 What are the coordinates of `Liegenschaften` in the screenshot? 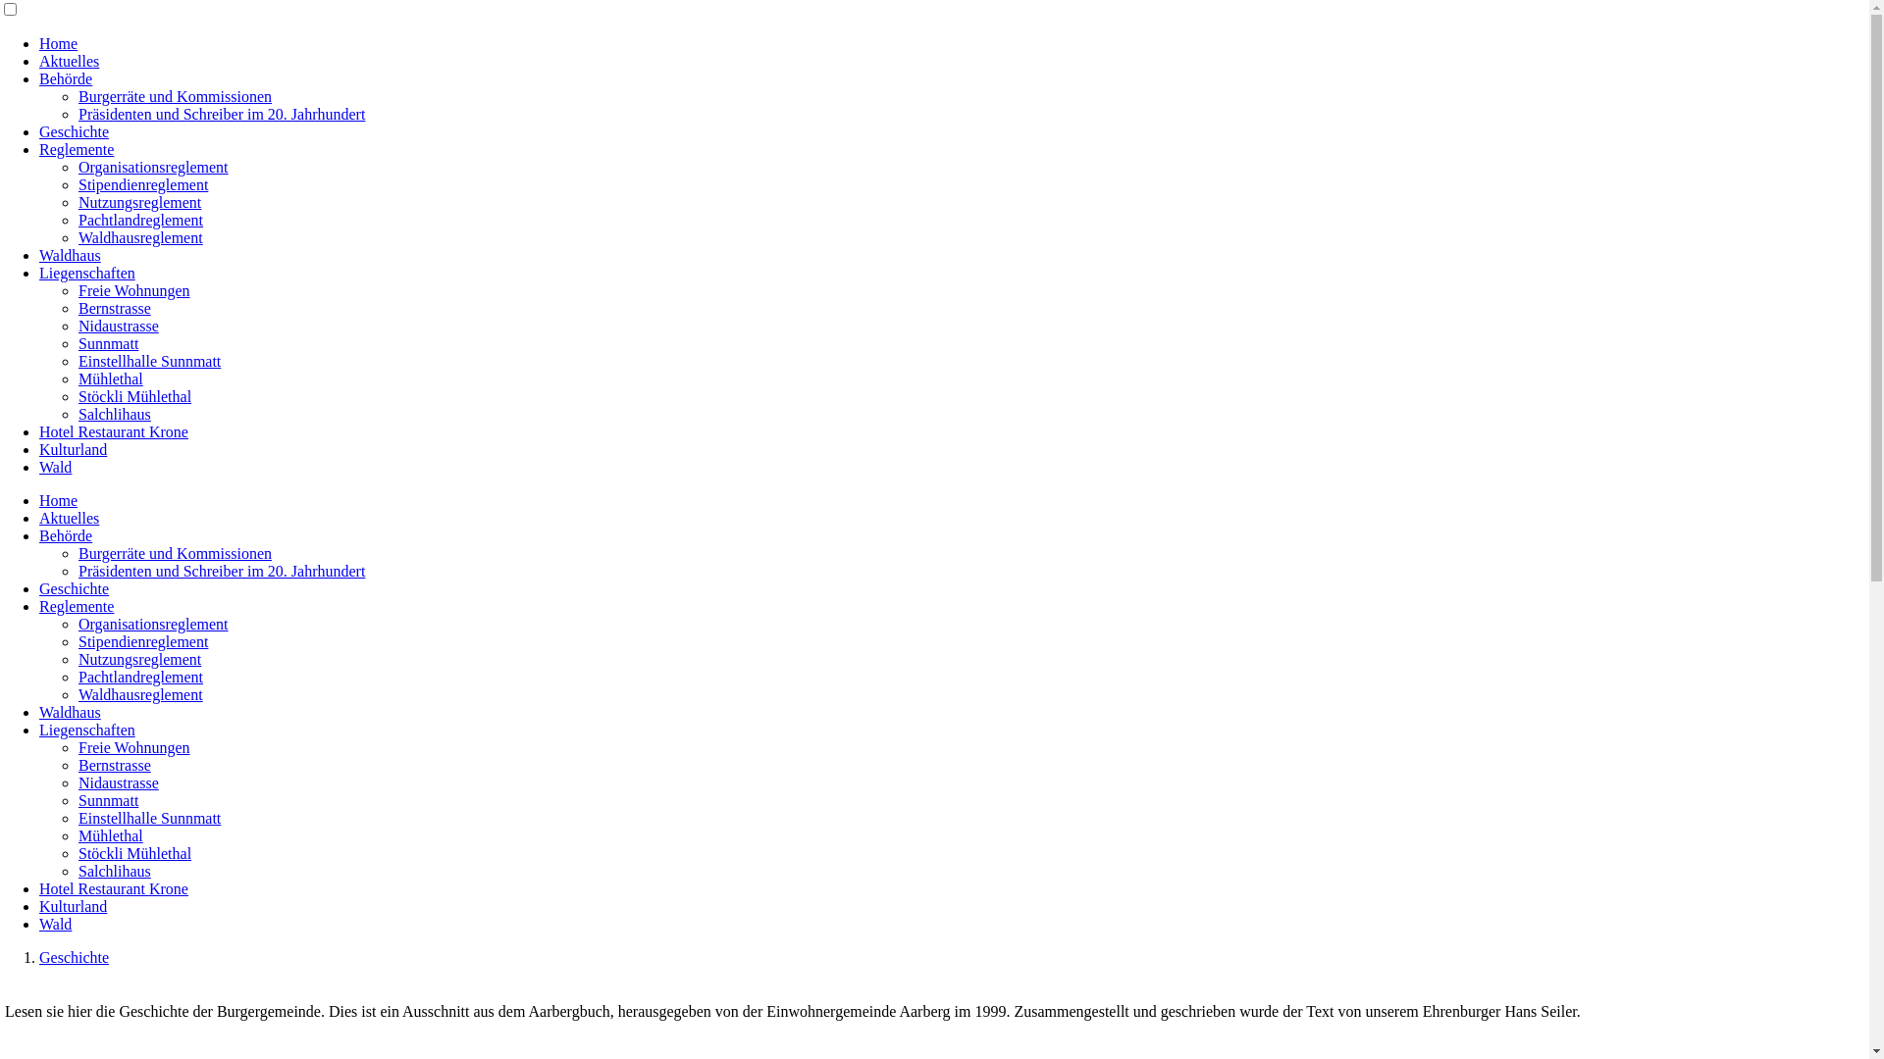 It's located at (87, 730).